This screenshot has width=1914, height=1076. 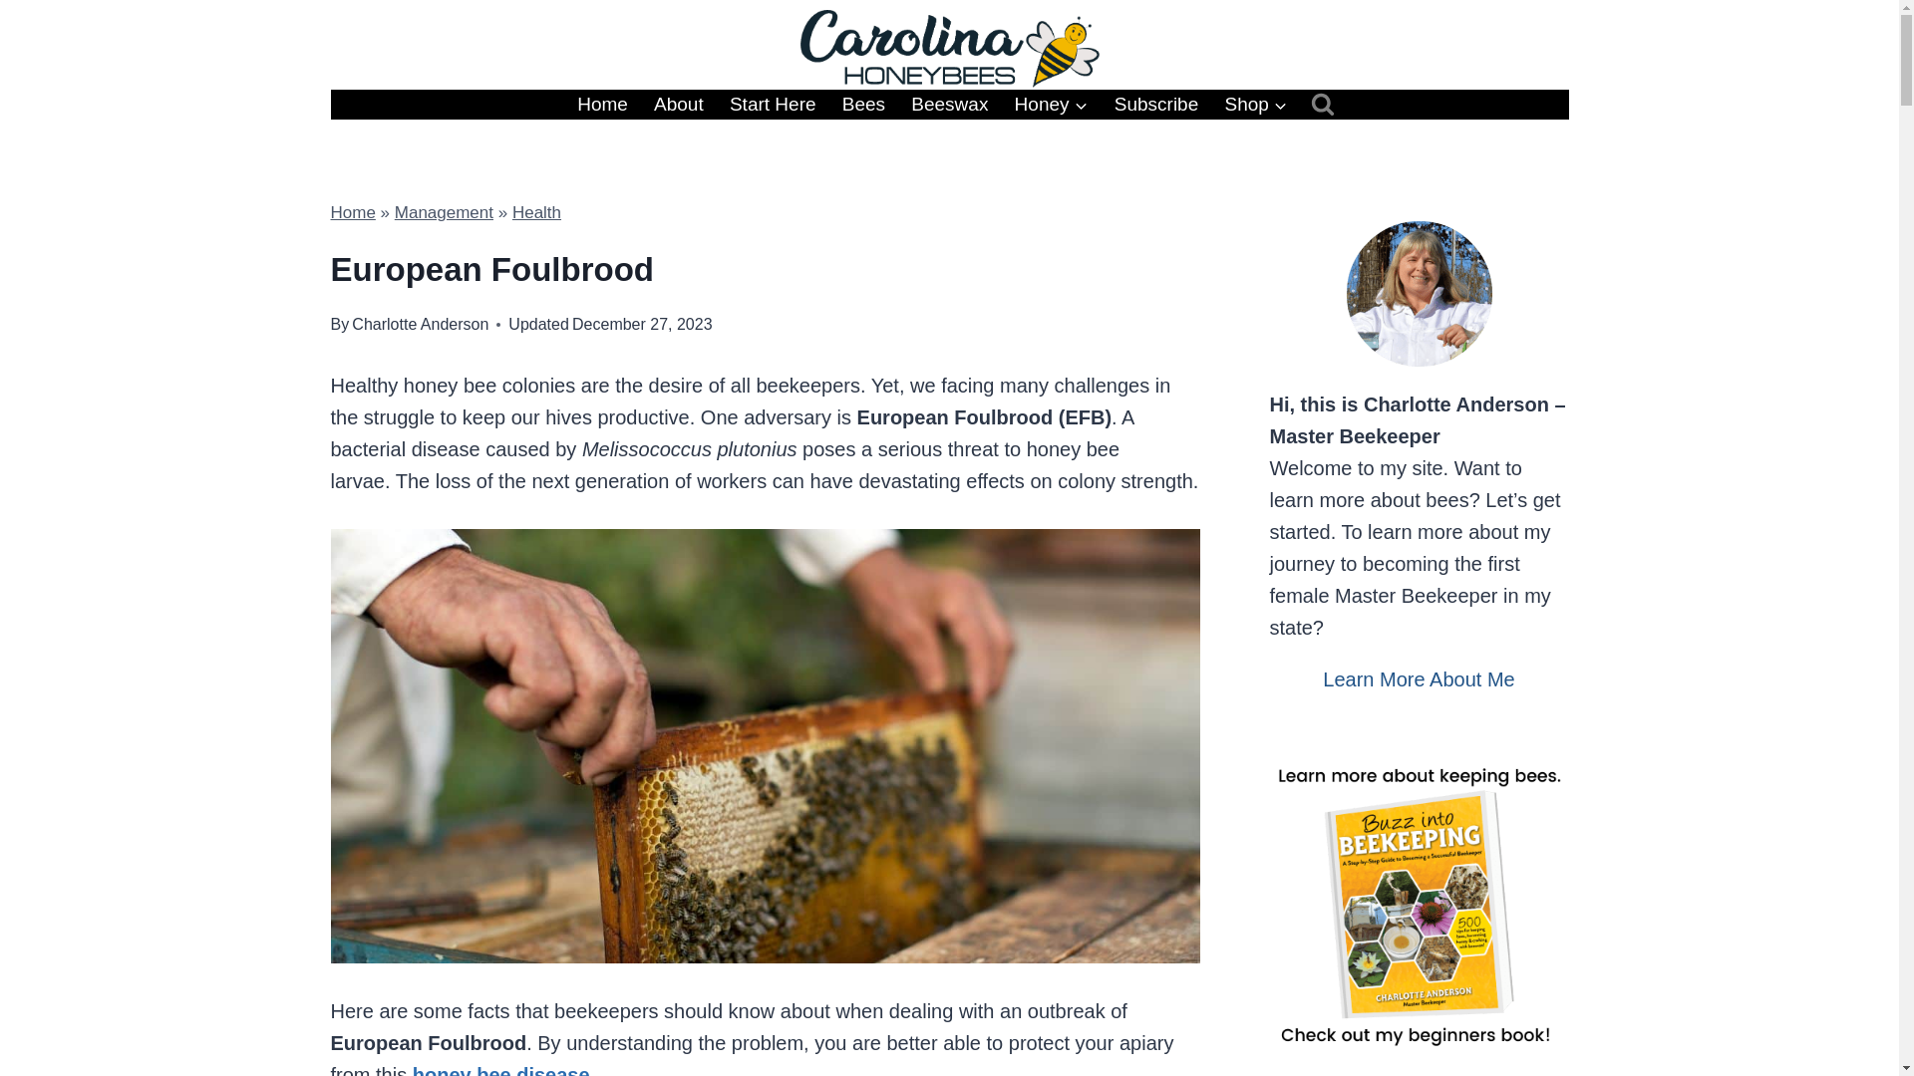 What do you see at coordinates (949, 104) in the screenshot?
I see `Beeswax` at bounding box center [949, 104].